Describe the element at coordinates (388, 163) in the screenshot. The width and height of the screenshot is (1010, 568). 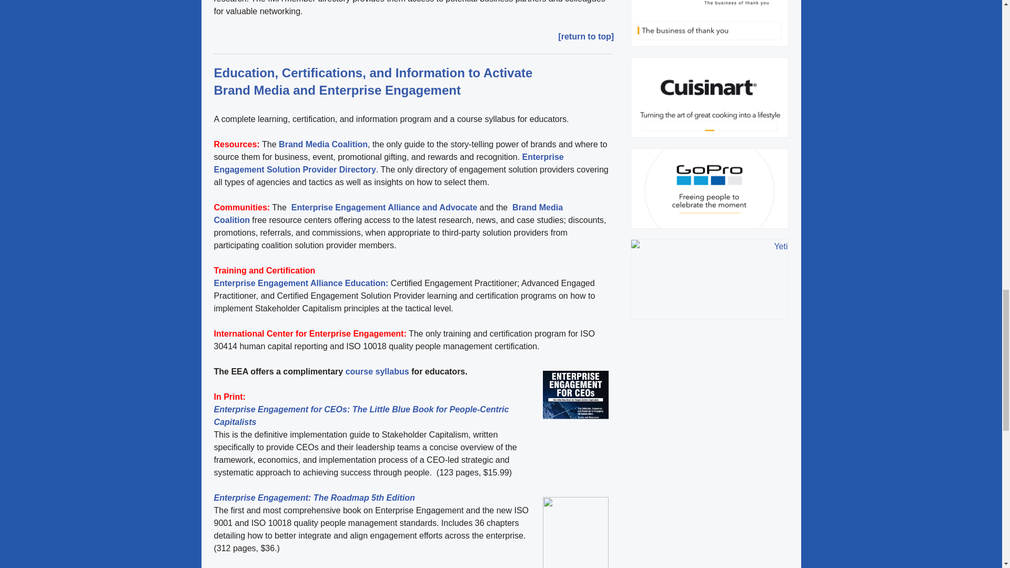
I see `Enterprise Engagement Solution Provider Directory` at that location.